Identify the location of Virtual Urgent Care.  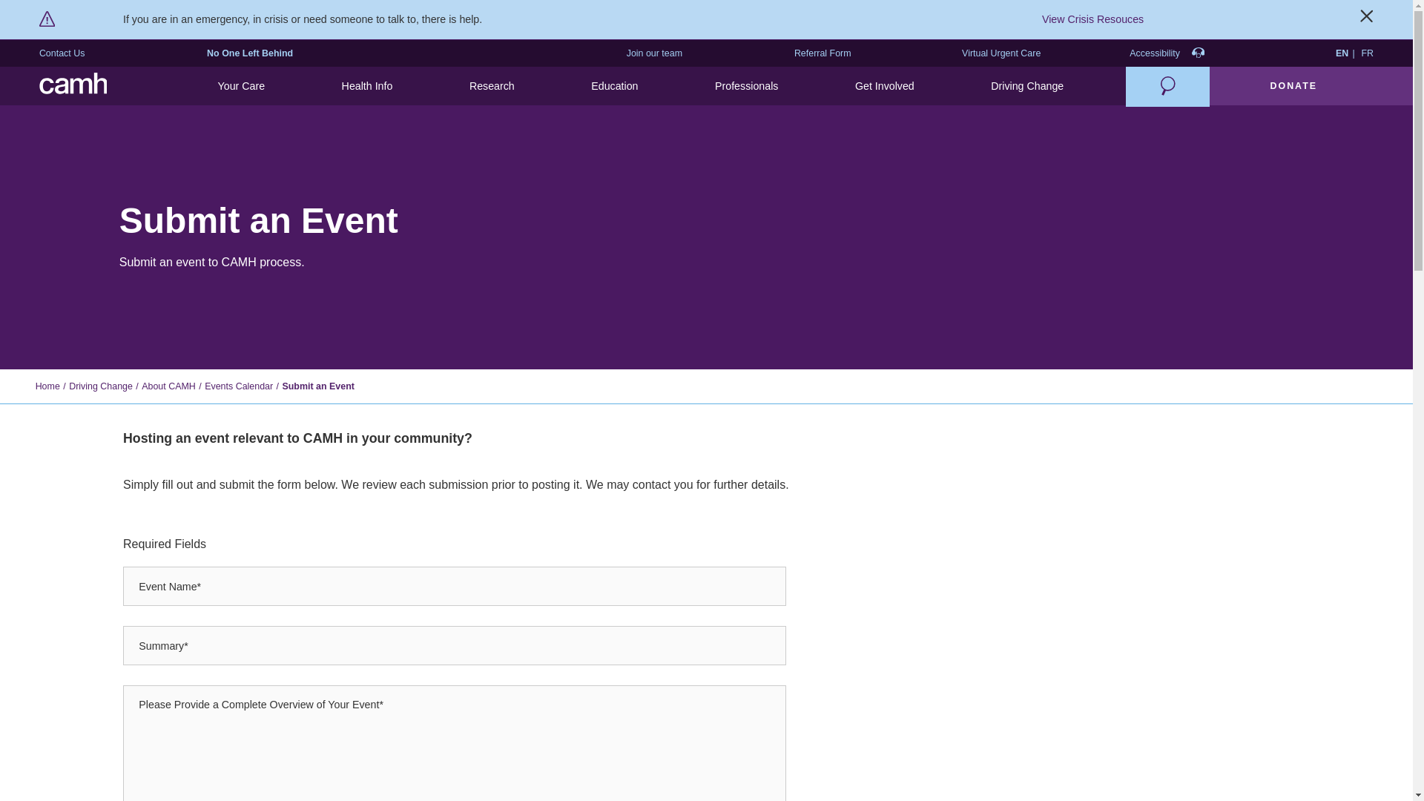
(1001, 53).